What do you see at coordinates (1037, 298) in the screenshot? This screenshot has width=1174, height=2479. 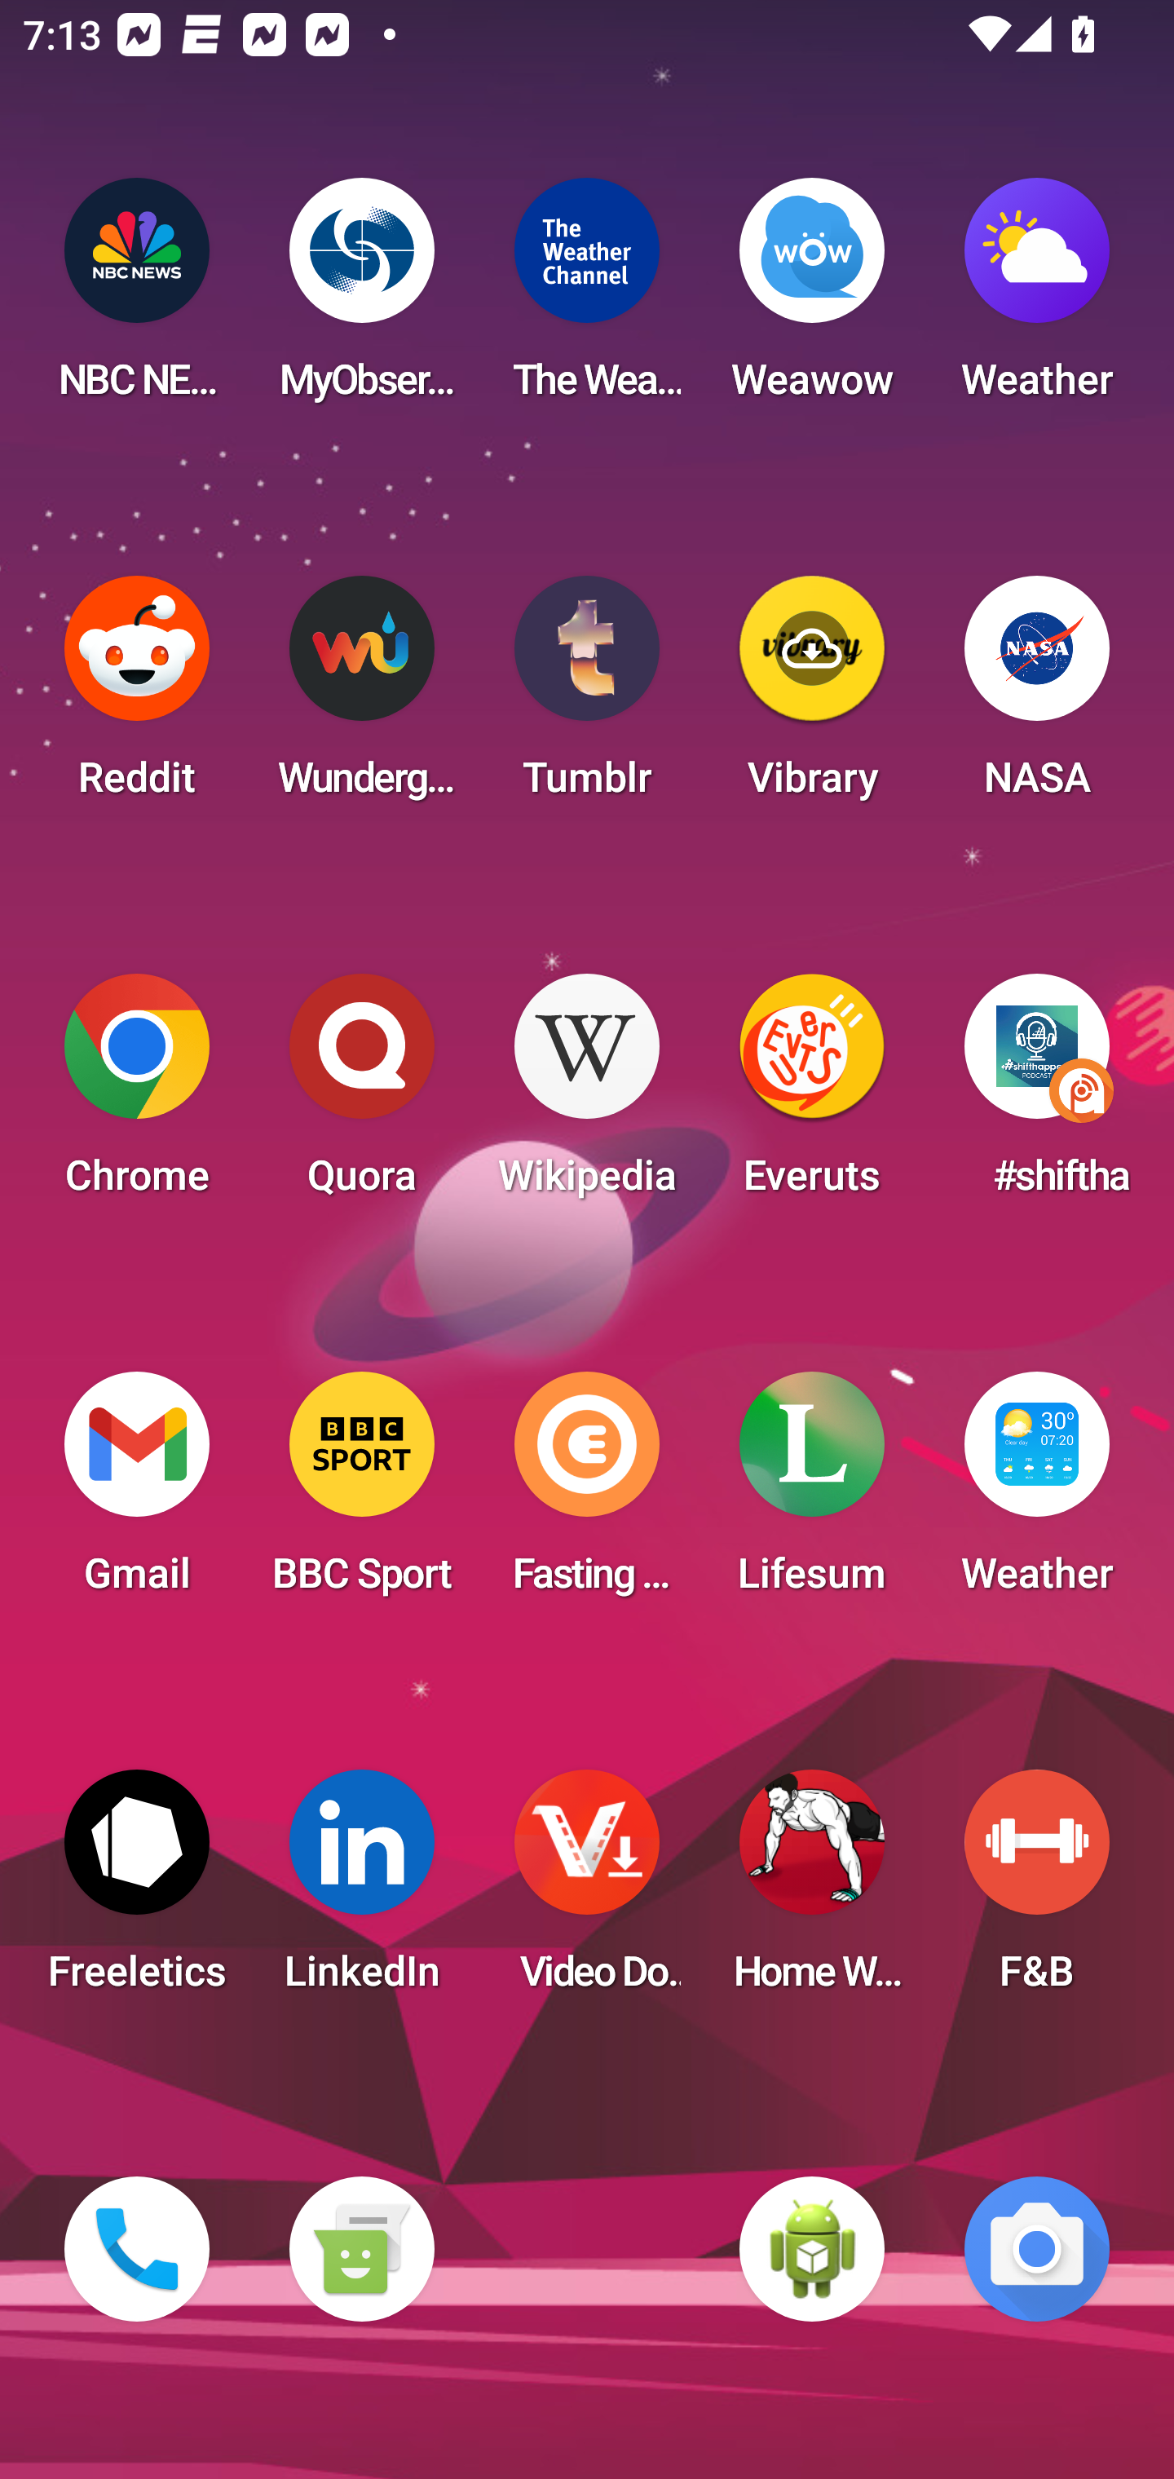 I see `Weather` at bounding box center [1037, 298].